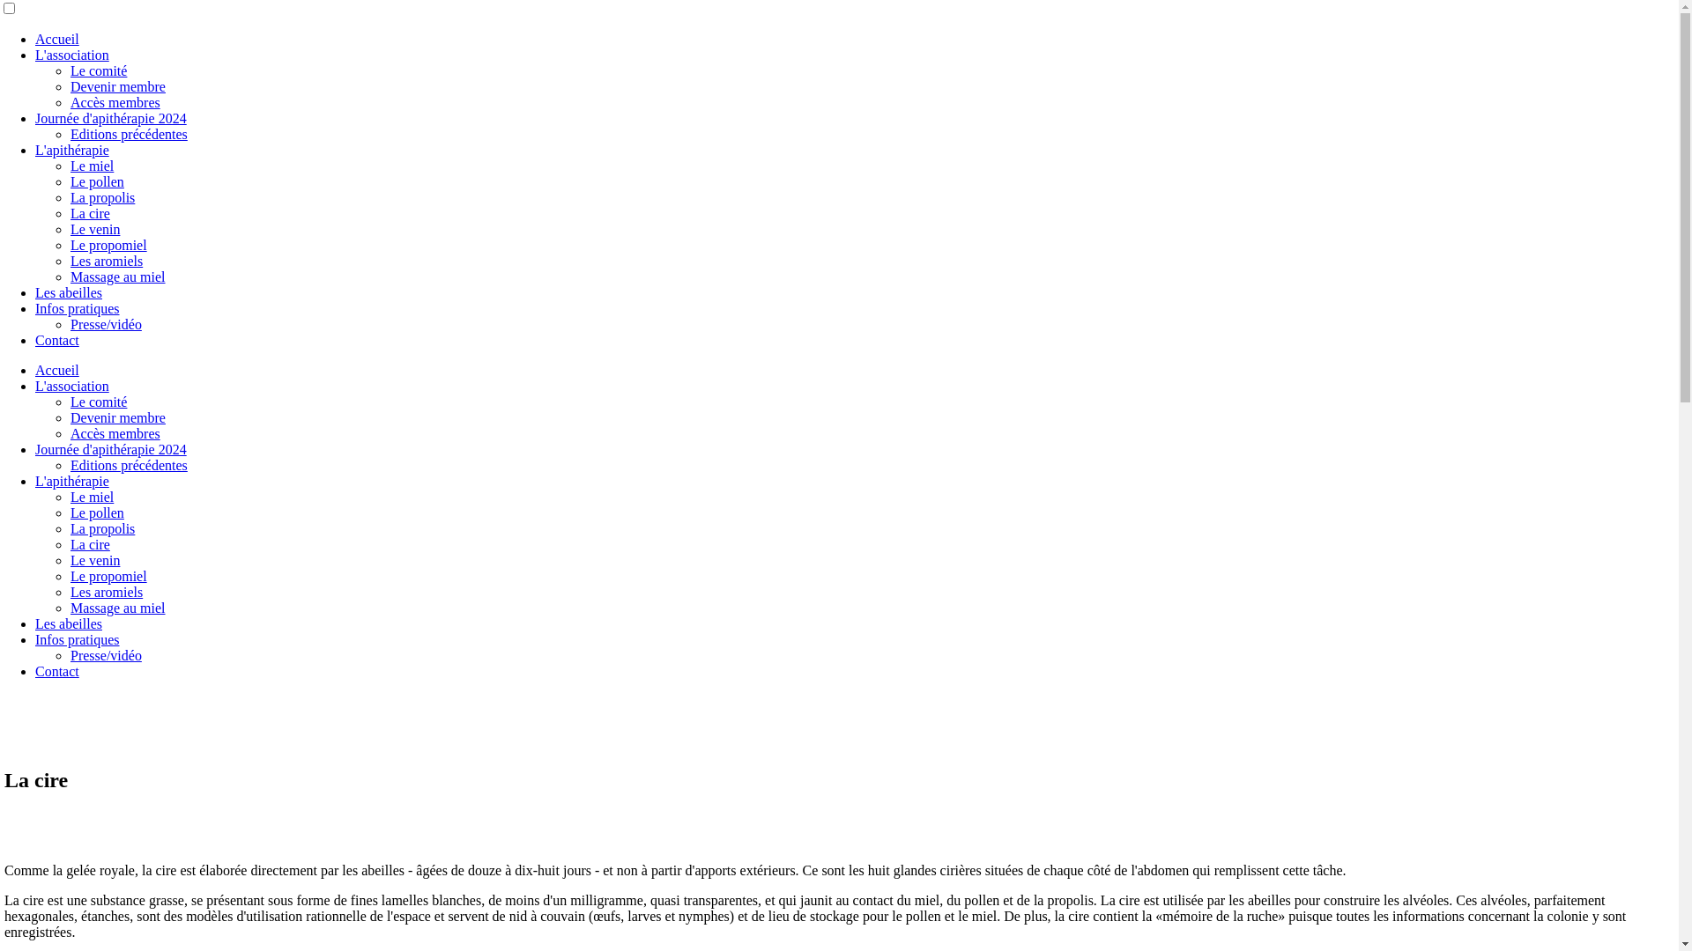 The width and height of the screenshot is (1692, 951). I want to click on Devenir membre, so click(118, 417).